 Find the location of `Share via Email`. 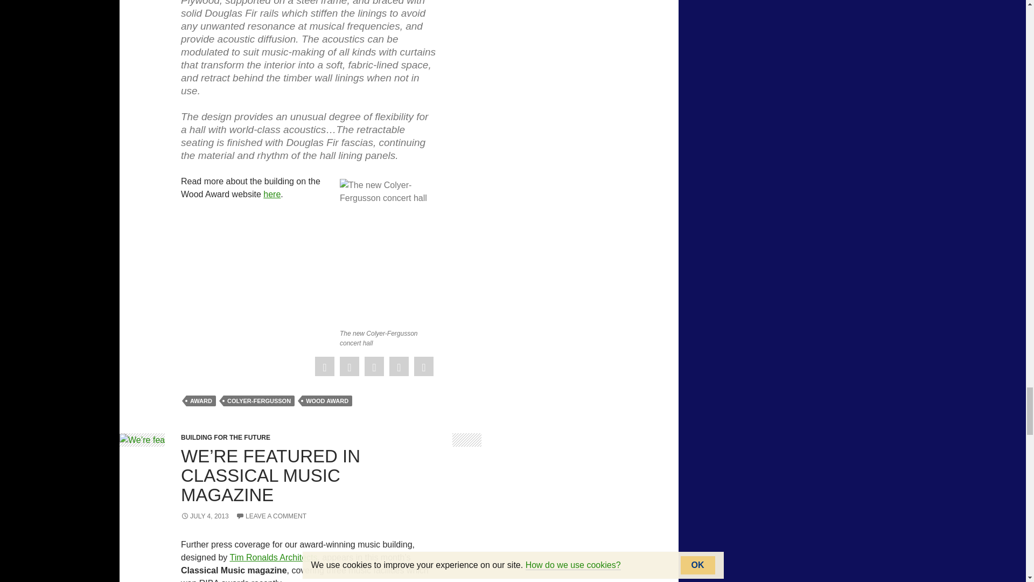

Share via Email is located at coordinates (423, 366).